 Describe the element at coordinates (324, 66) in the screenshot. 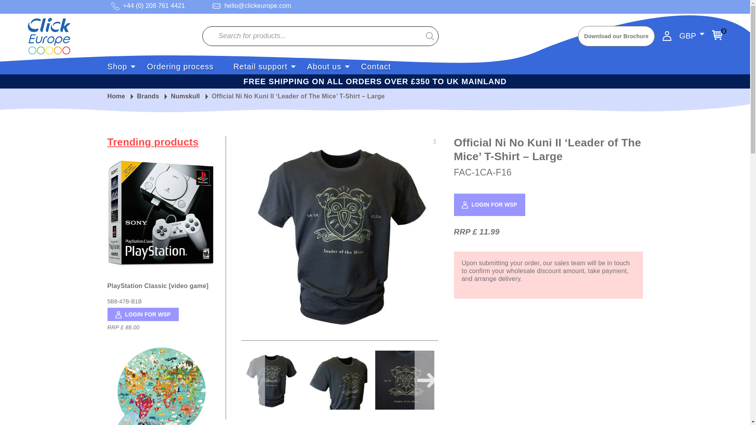

I see `About us` at that location.